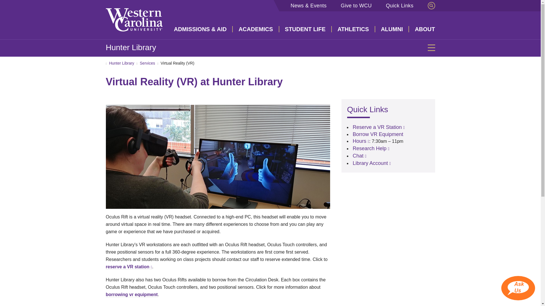 This screenshot has width=545, height=306. Describe the element at coordinates (305, 29) in the screenshot. I see `STUDENT LIFE` at that location.